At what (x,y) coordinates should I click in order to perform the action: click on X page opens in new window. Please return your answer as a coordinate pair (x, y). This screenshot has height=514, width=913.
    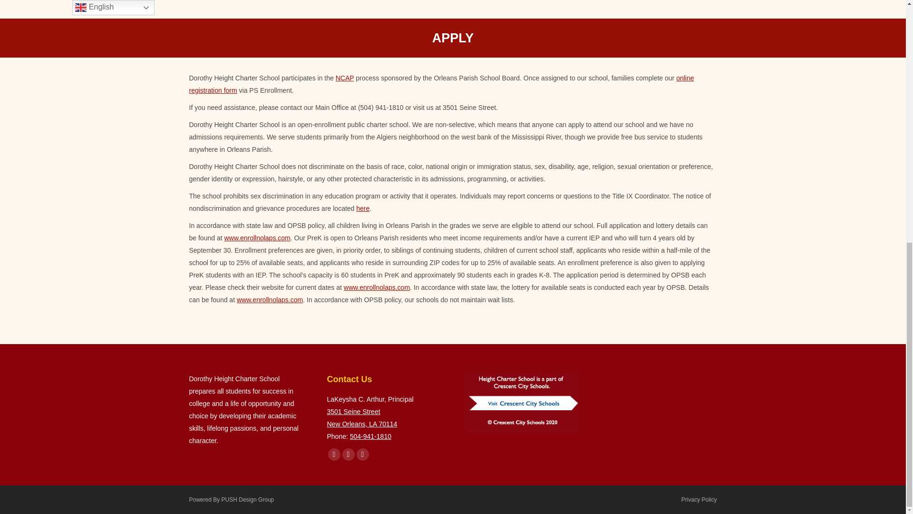
    Looking at the image, I should click on (349, 454).